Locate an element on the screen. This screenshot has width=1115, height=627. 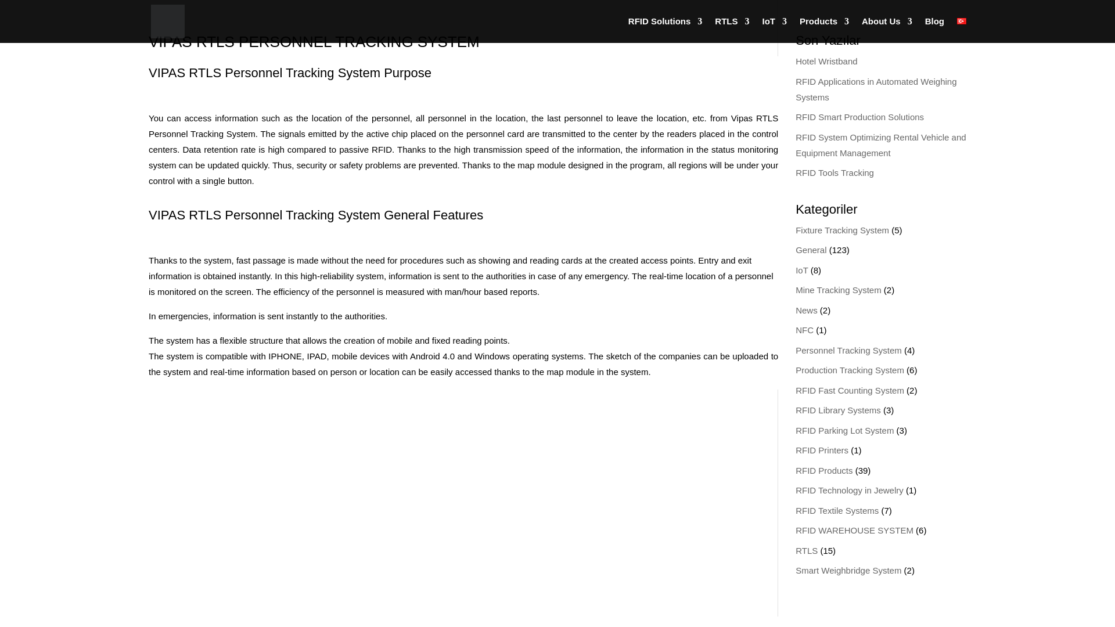
IoT is located at coordinates (801, 270).